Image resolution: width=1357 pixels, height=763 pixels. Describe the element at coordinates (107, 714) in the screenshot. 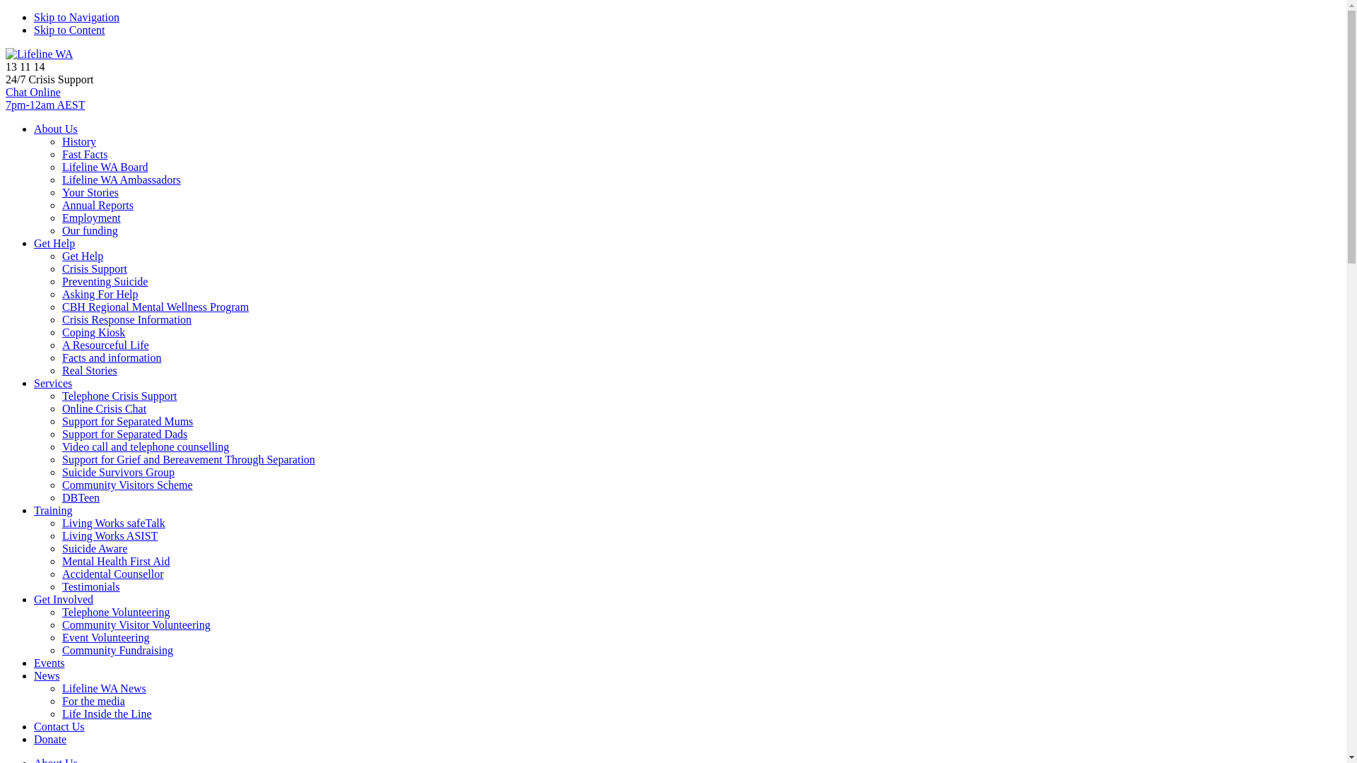

I see `Life Inside the Line` at that location.